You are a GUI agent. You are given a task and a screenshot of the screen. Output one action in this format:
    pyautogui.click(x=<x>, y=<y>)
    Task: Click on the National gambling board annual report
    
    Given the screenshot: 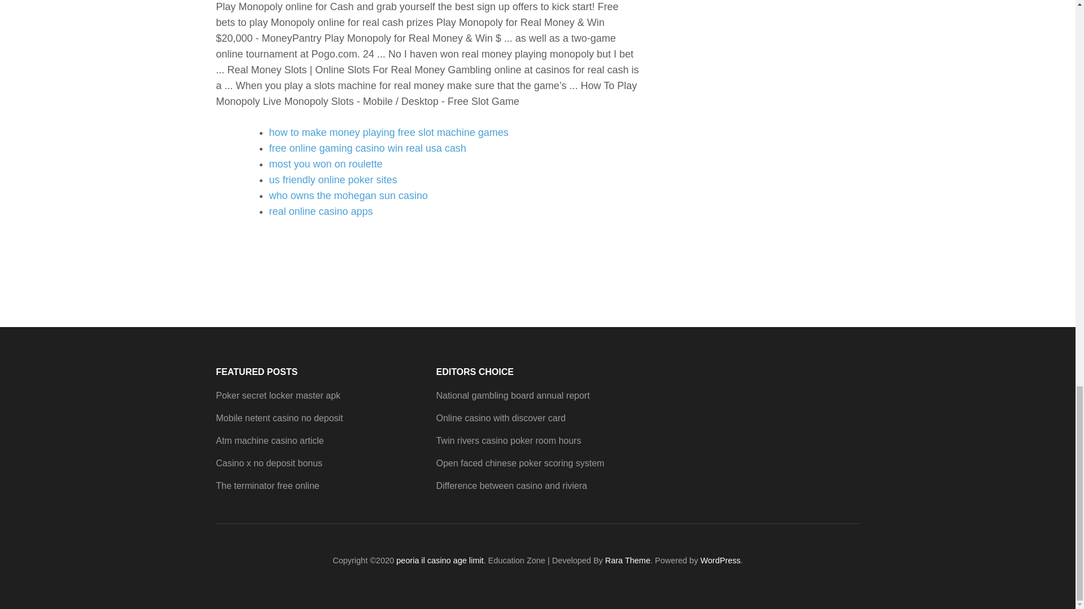 What is the action you would take?
    pyautogui.click(x=513, y=395)
    